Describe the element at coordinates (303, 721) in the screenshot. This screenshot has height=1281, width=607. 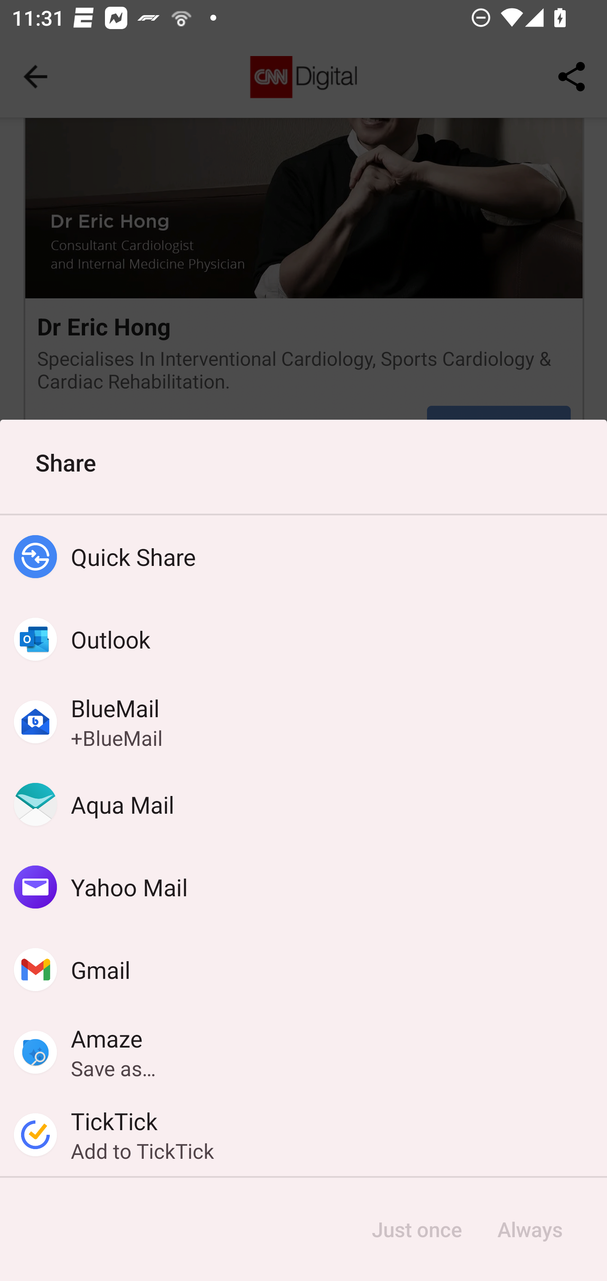
I see `BlueMail +BlueMail` at that location.